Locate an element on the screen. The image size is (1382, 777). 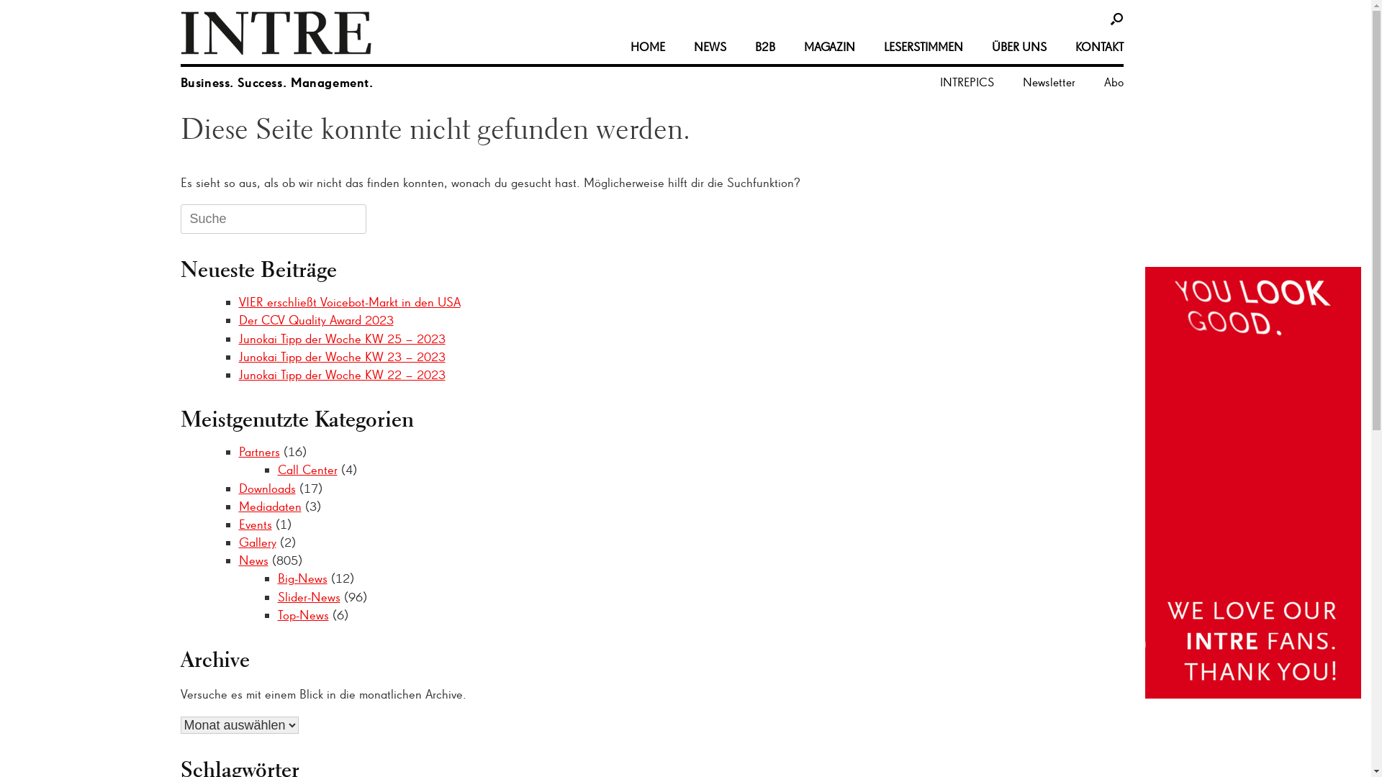
B2B is located at coordinates (764, 47).